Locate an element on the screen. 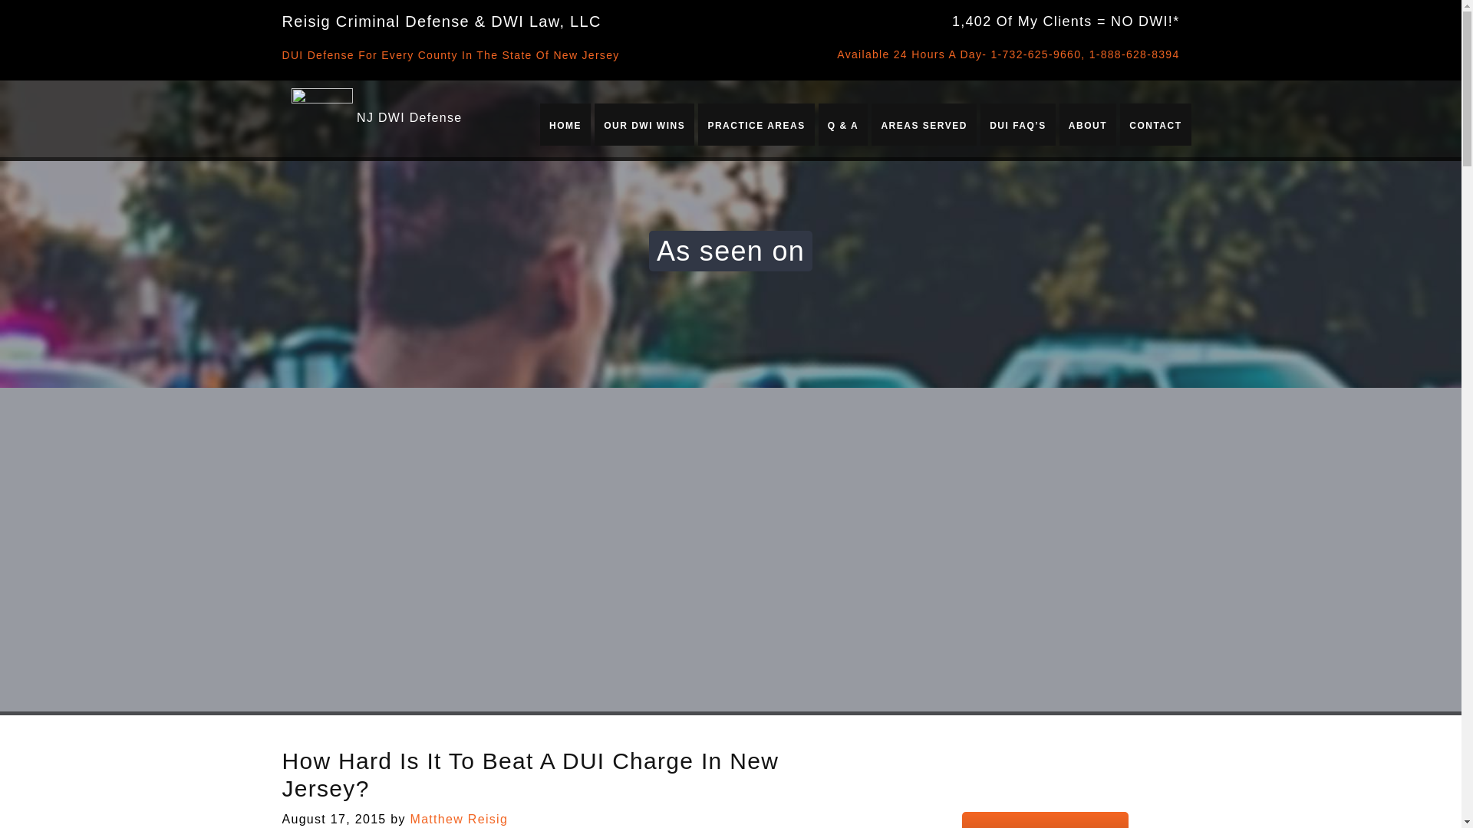 This screenshot has height=828, width=1473. NJ DWI Defense is located at coordinates (409, 117).